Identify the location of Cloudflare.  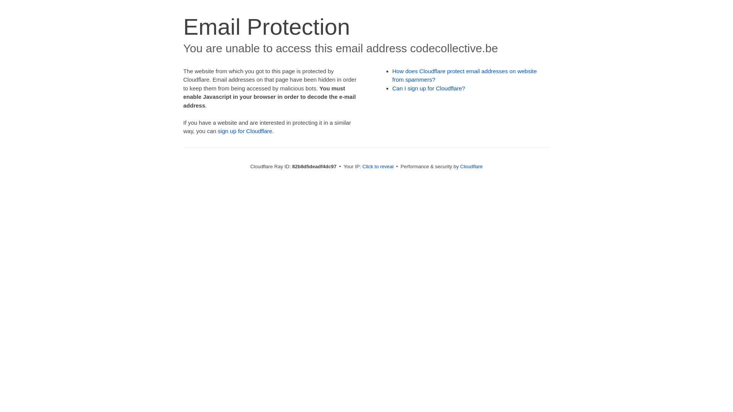
(471, 166).